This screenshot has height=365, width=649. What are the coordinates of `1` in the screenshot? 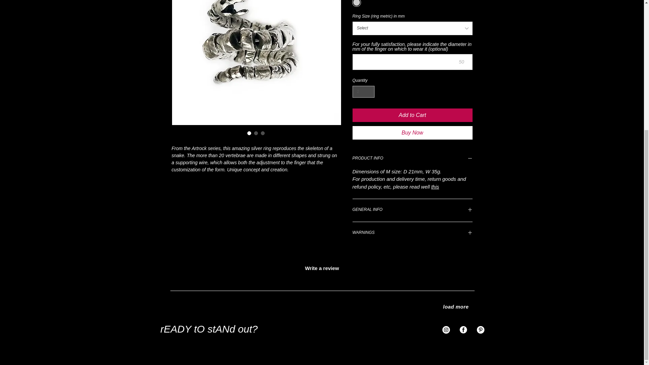 It's located at (363, 92).